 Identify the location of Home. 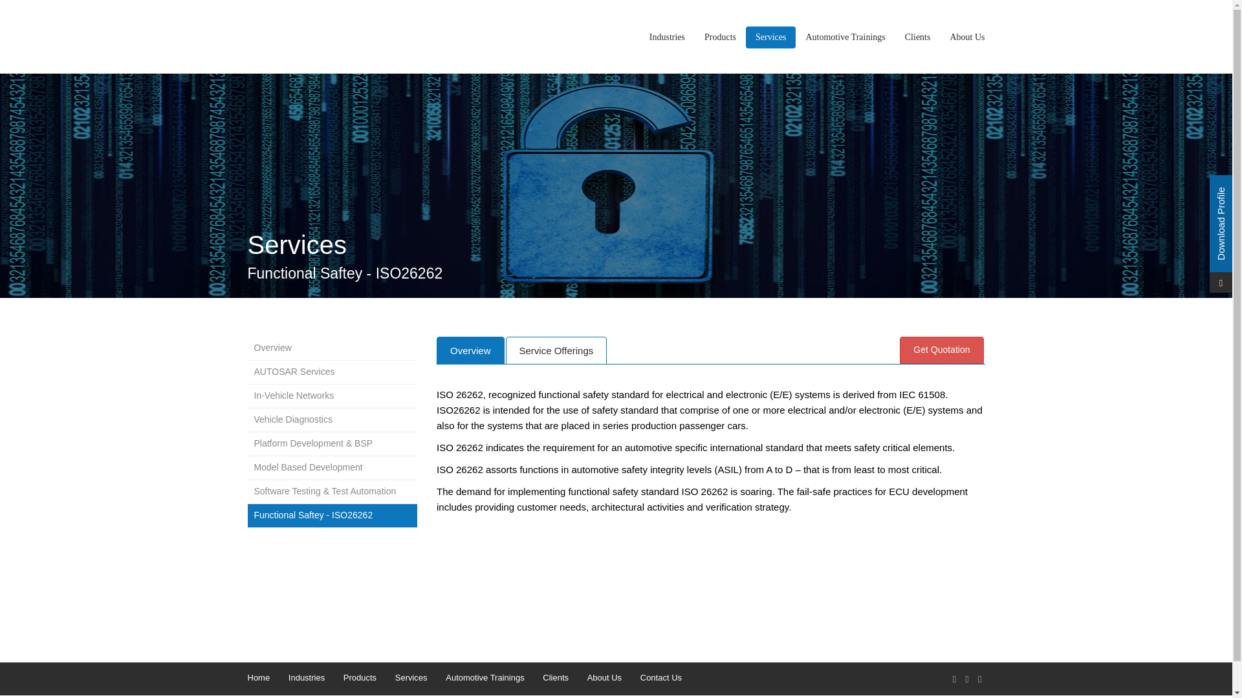
(258, 677).